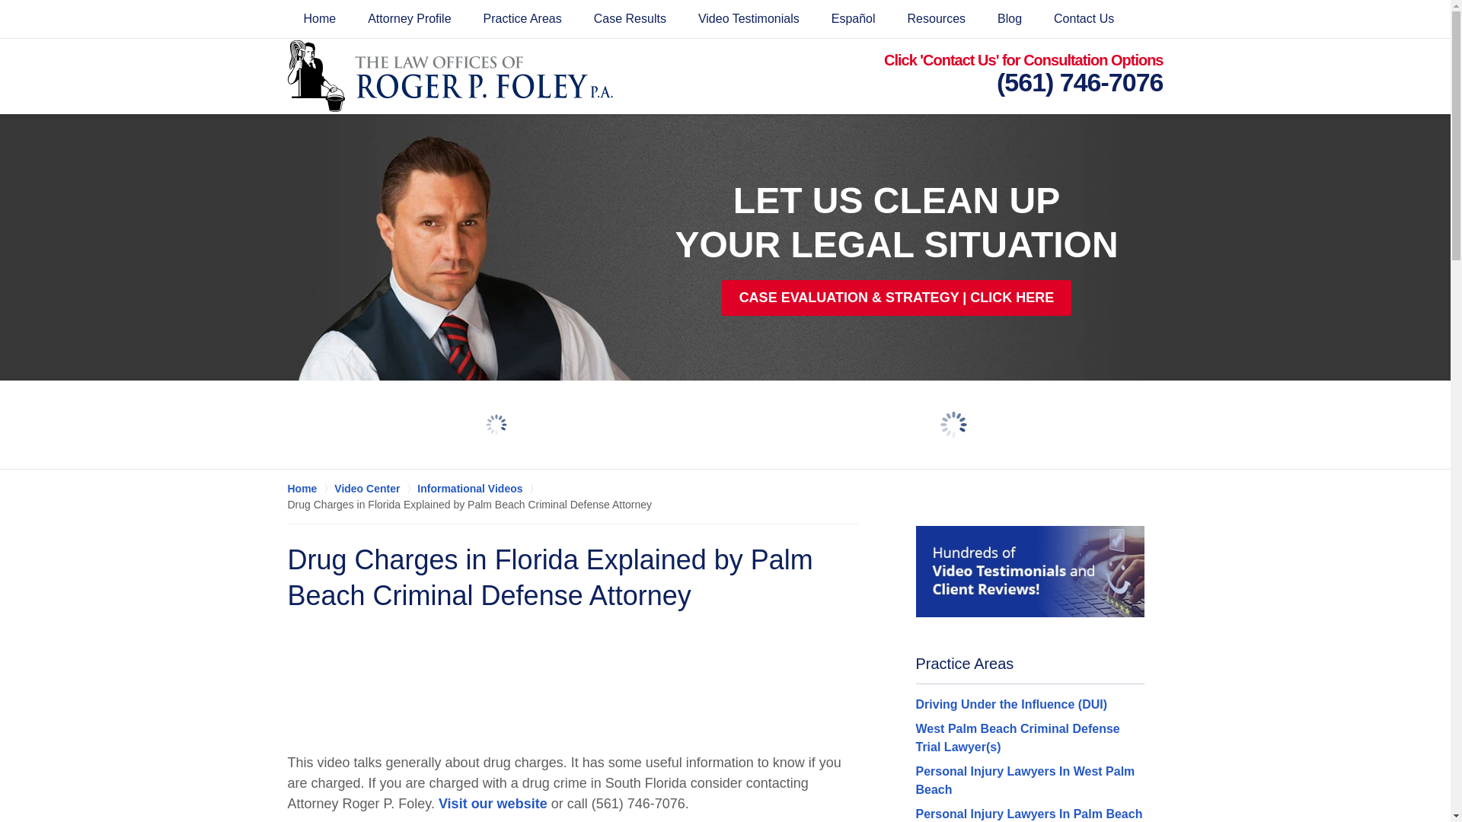 This screenshot has width=1462, height=822. I want to click on Home, so click(320, 18).